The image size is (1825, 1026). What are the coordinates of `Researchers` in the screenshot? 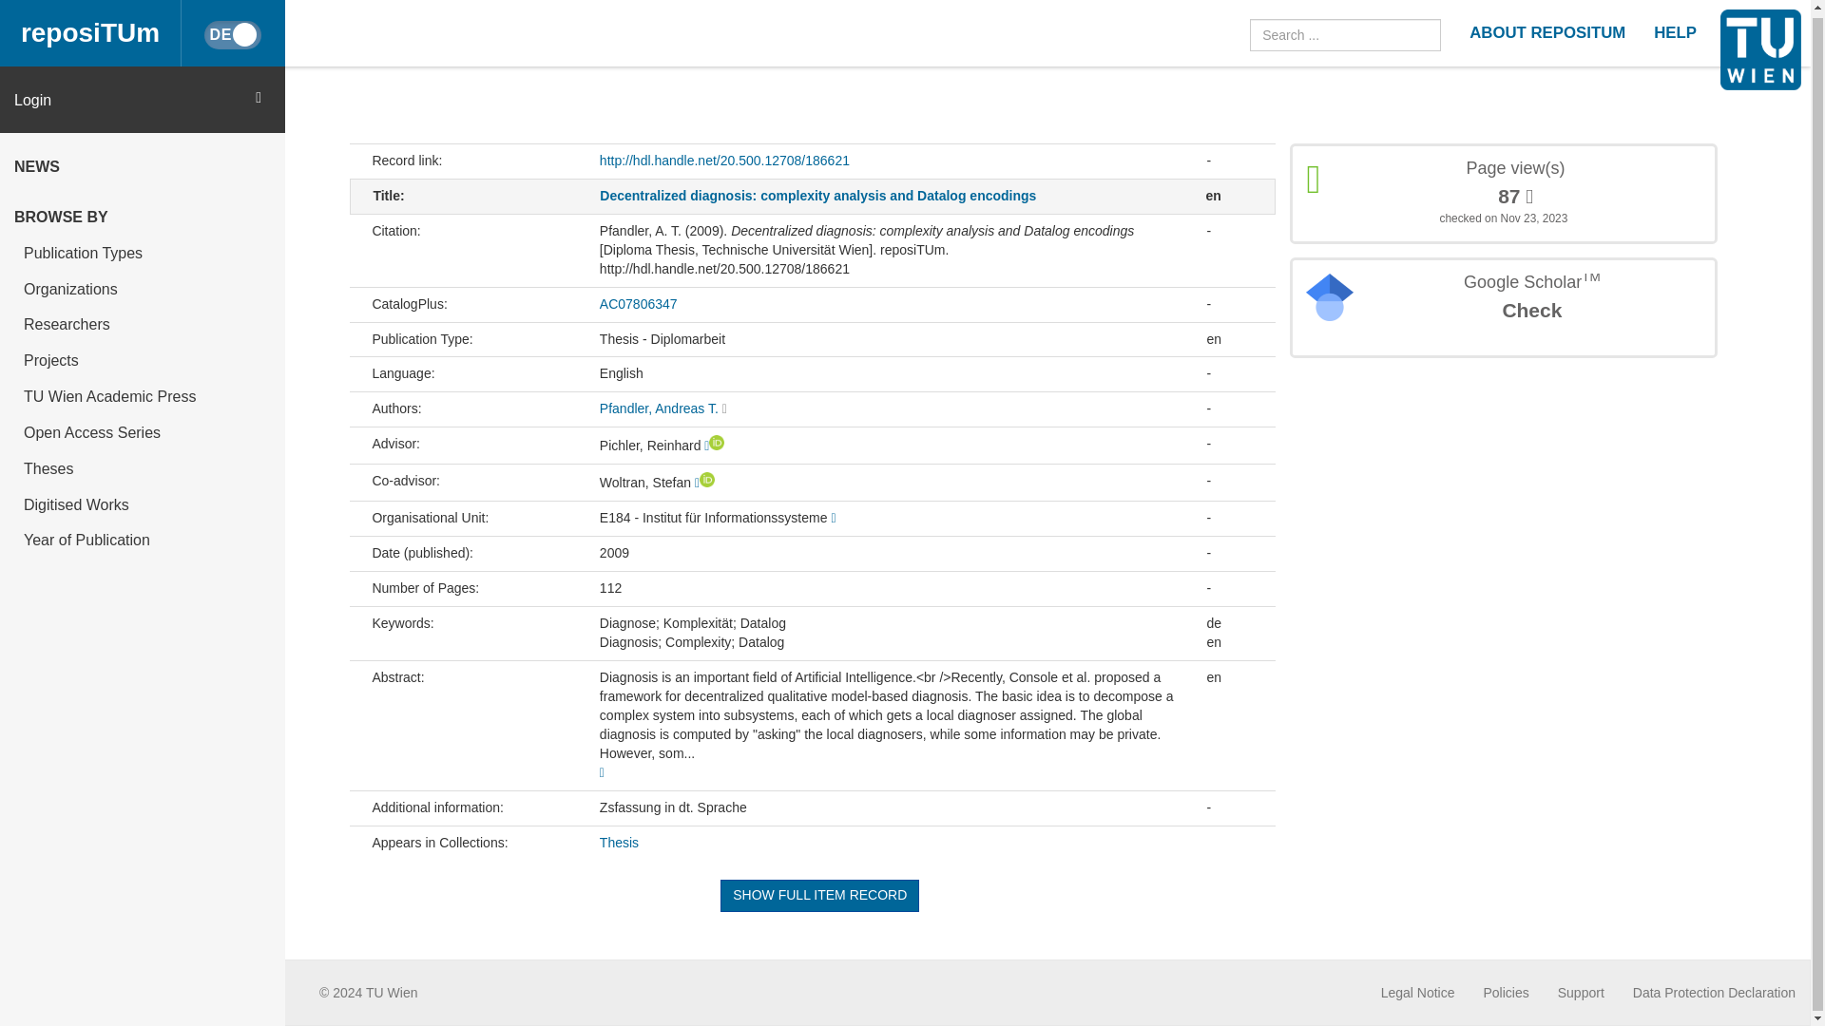 It's located at (143, 319).